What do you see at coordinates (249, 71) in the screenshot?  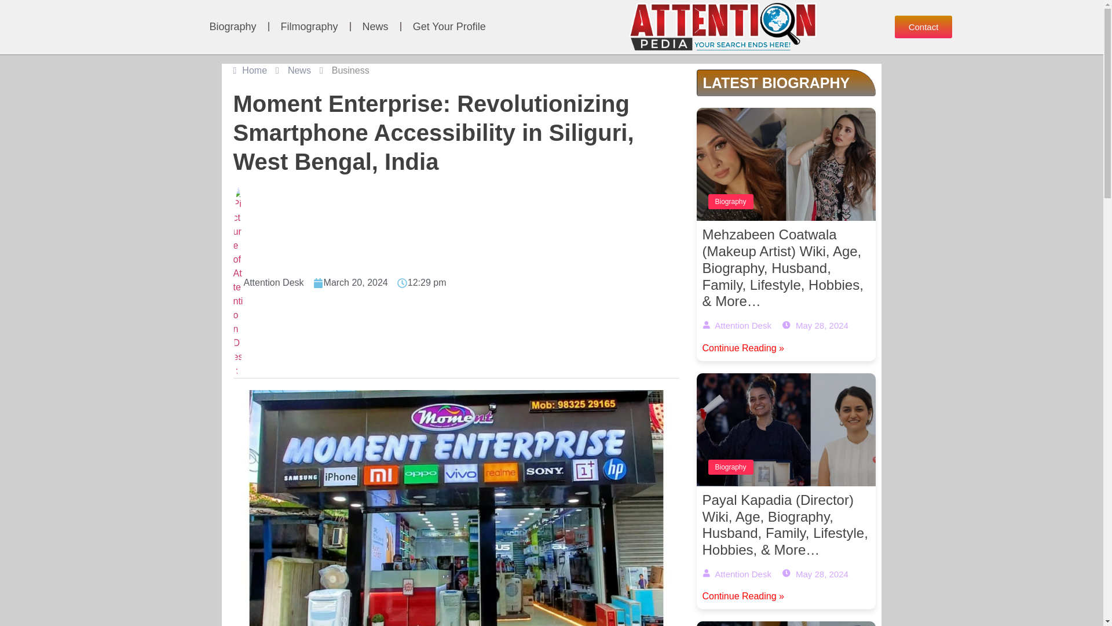 I see `Home` at bounding box center [249, 71].